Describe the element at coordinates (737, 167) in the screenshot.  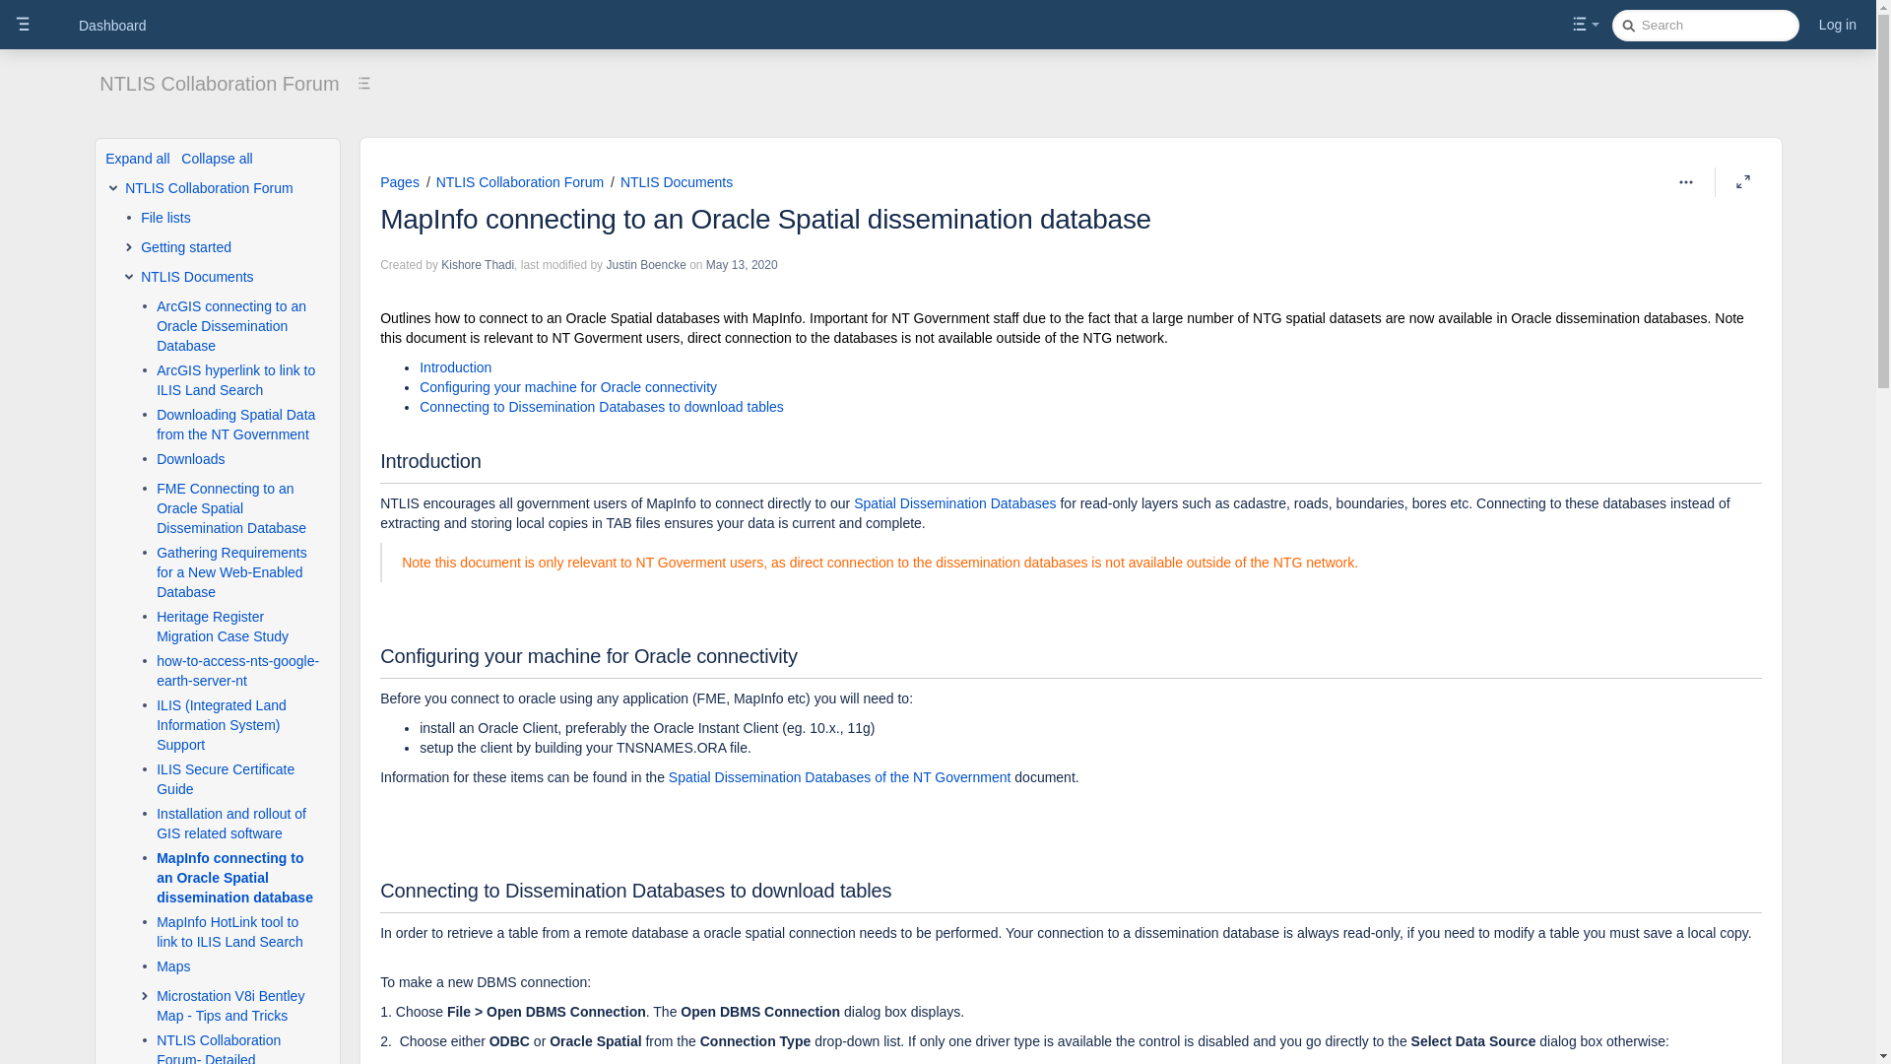
I see `Skip to end of banner` at that location.